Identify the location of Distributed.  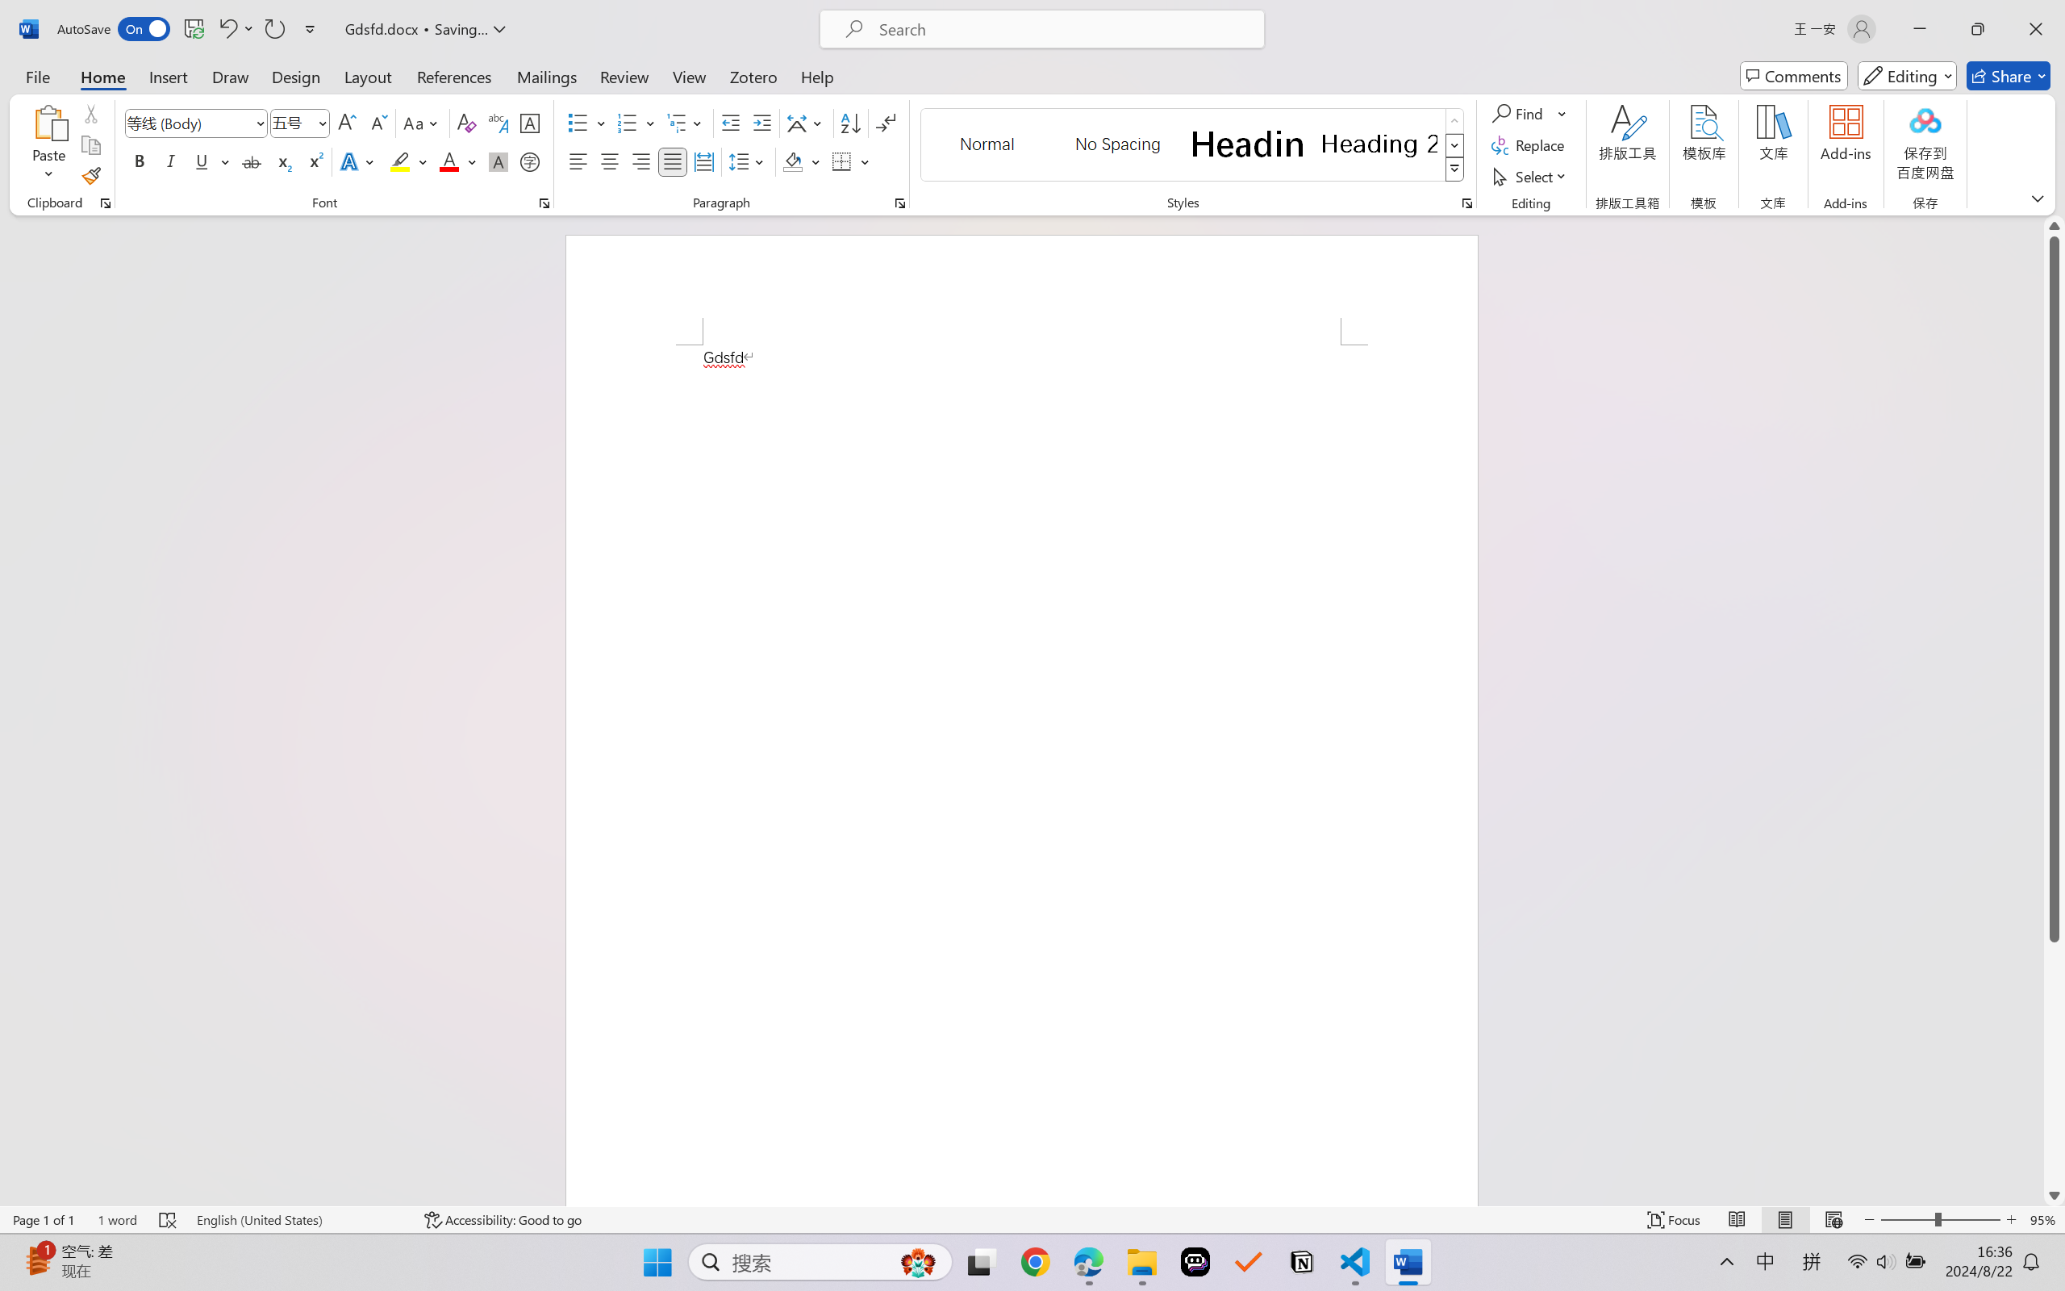
(703, 161).